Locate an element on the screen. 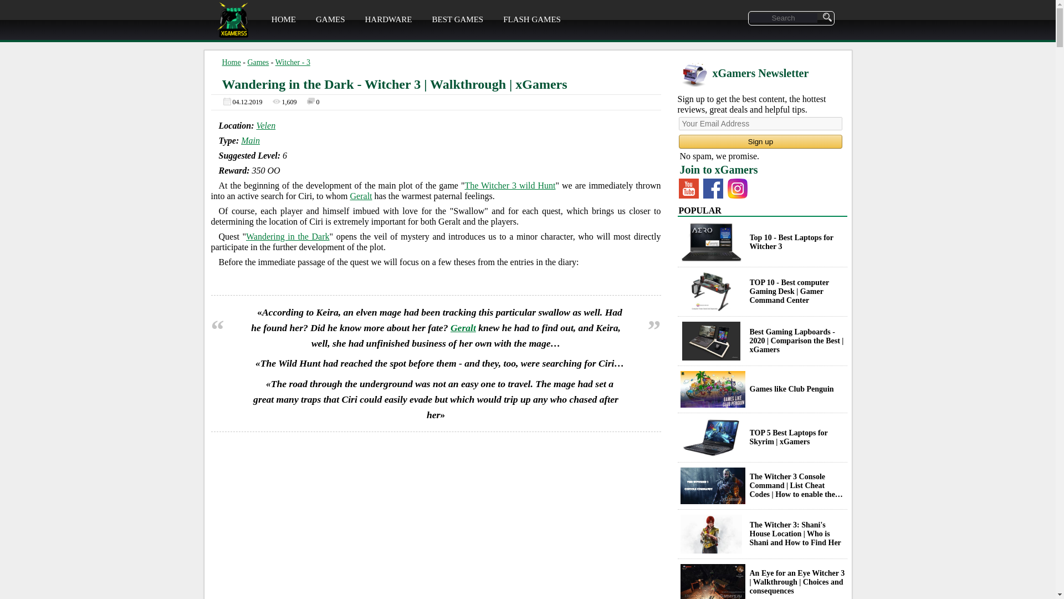 This screenshot has width=1064, height=599. Geralt is located at coordinates (361, 195).